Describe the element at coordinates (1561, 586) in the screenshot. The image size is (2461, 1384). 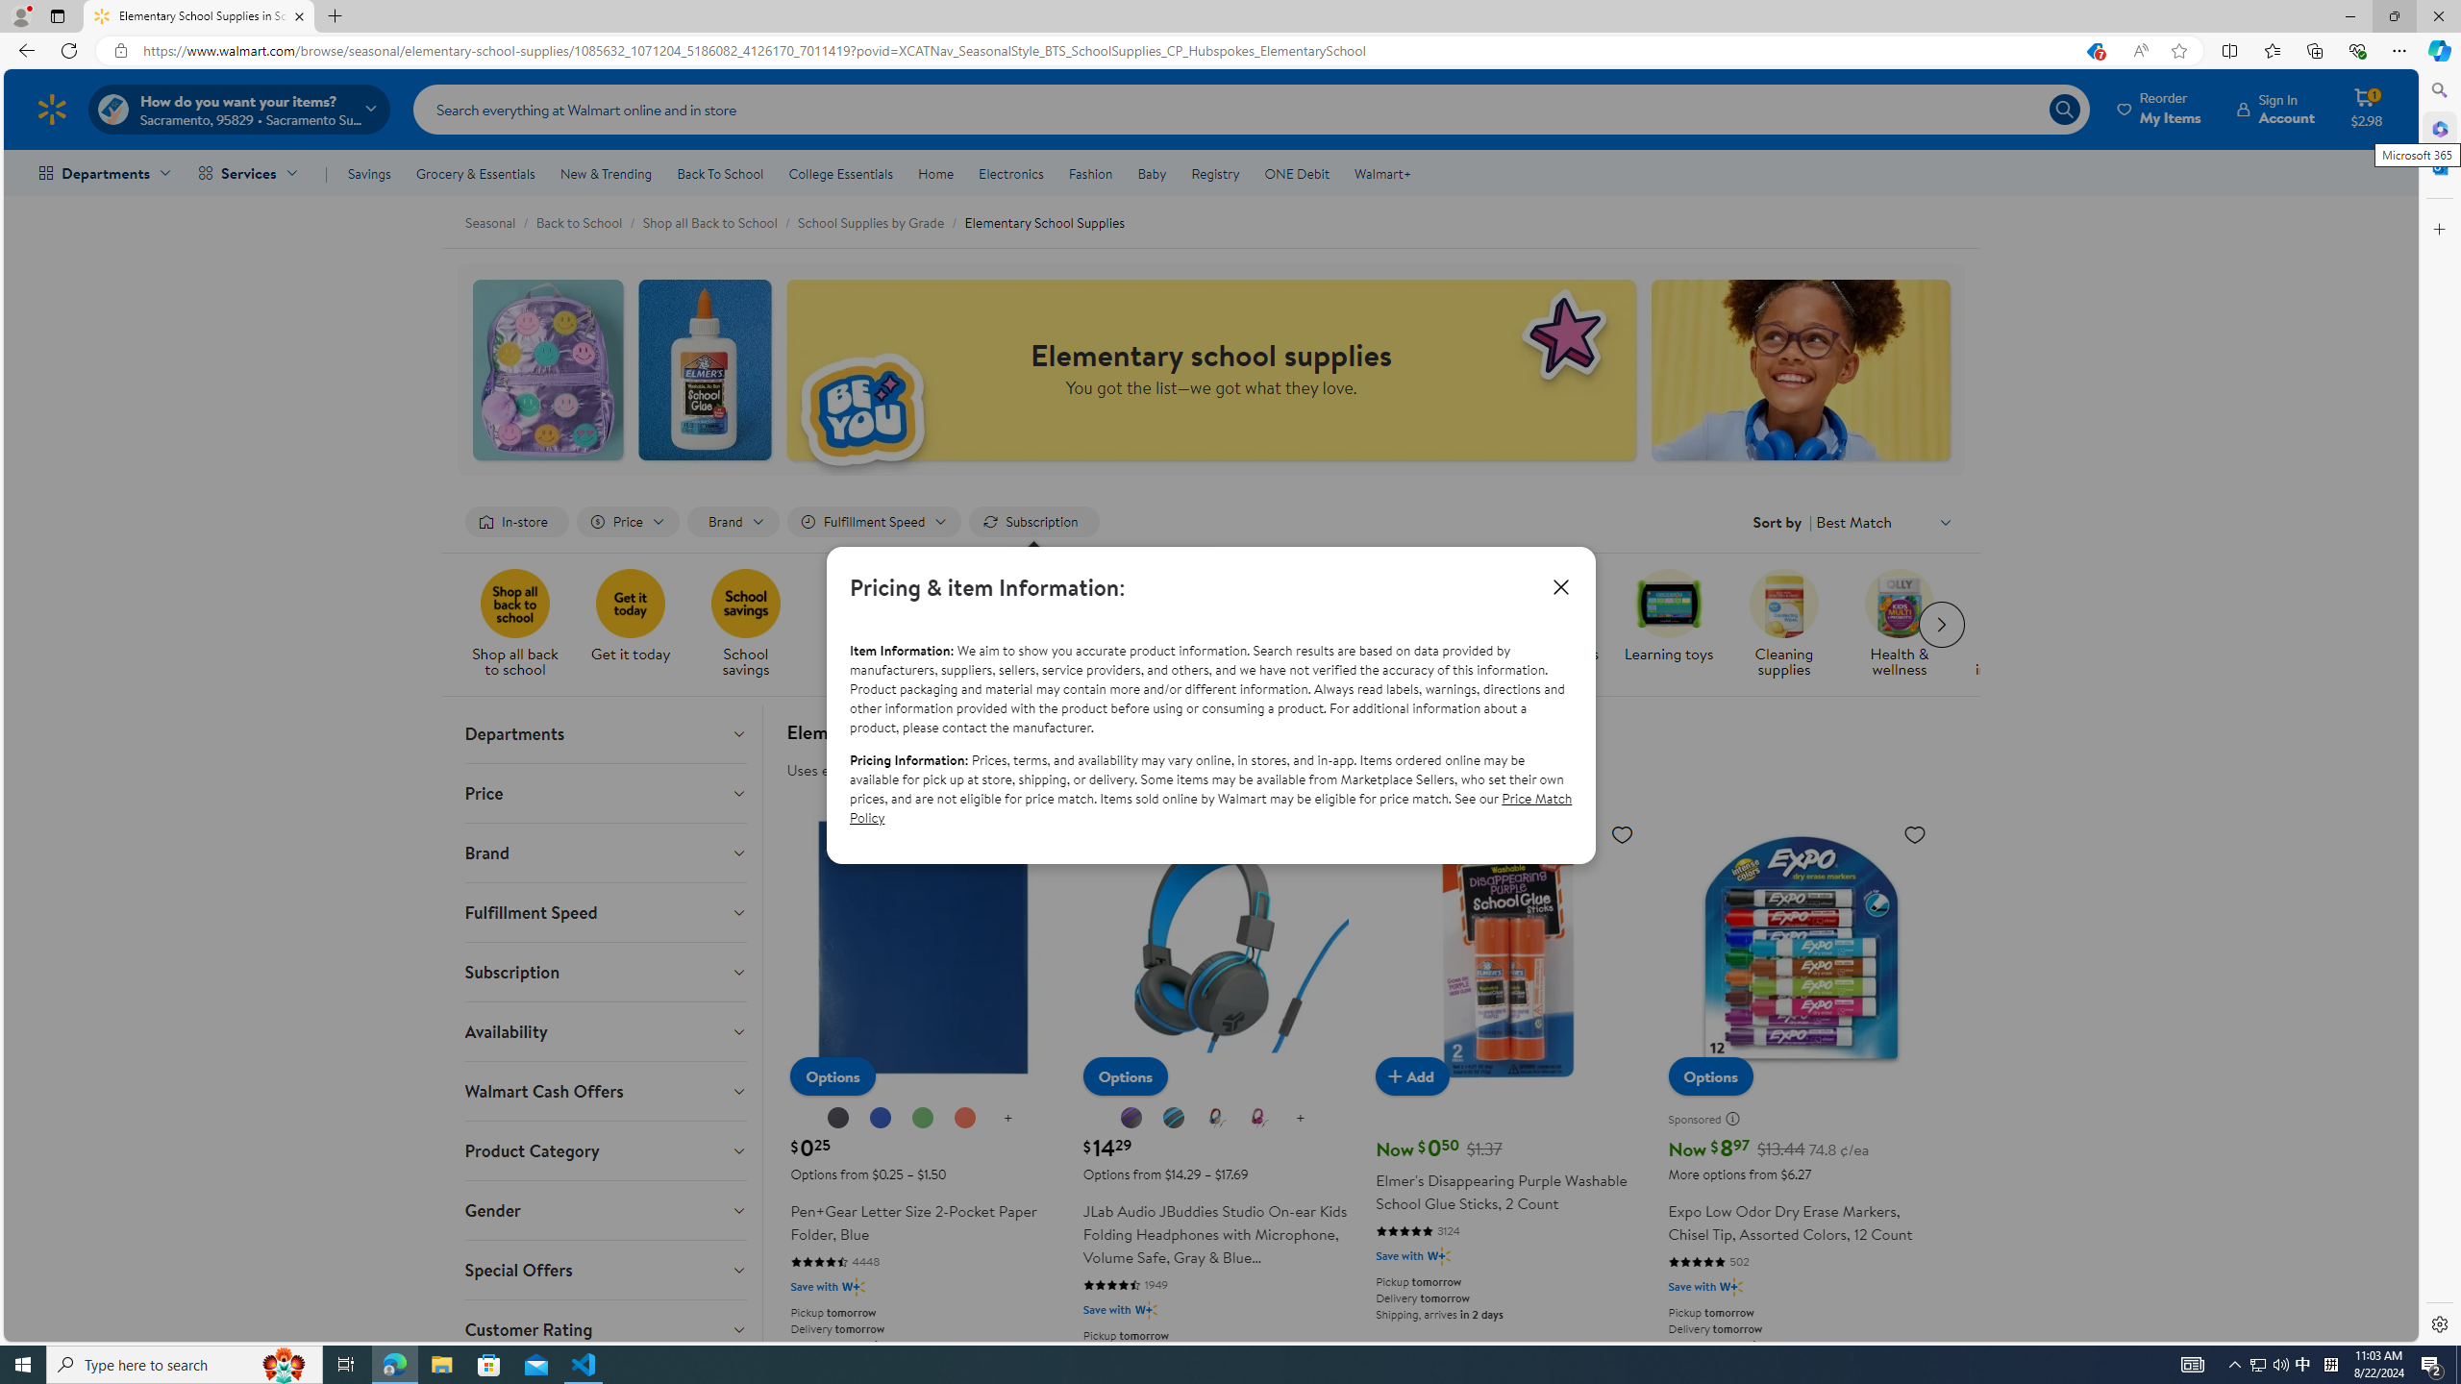
I see `Close dialog` at that location.